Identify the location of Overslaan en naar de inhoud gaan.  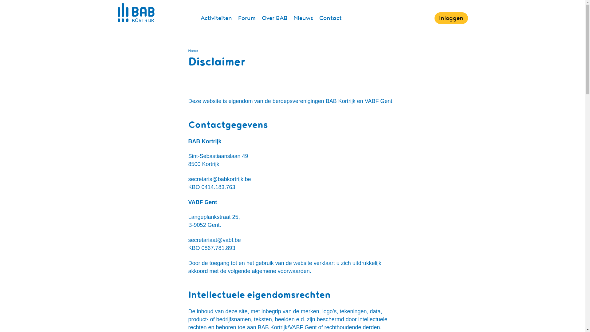
(0, 0).